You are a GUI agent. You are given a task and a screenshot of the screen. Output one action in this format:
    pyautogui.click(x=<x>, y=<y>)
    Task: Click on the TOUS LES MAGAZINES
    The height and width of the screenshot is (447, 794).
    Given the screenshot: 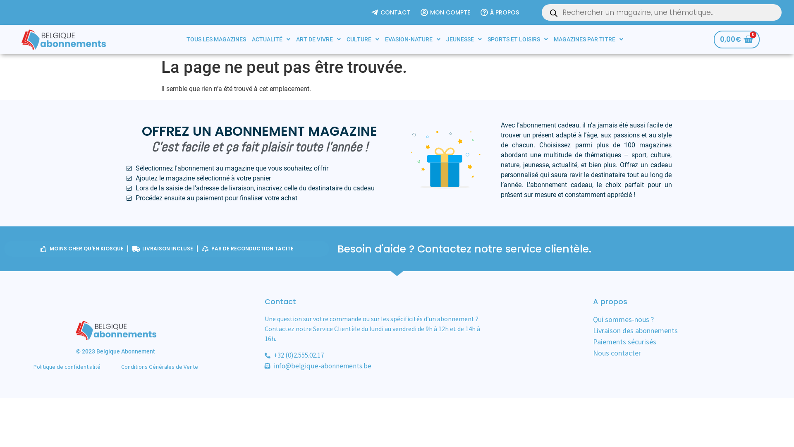 What is the action you would take?
    pyautogui.click(x=216, y=39)
    